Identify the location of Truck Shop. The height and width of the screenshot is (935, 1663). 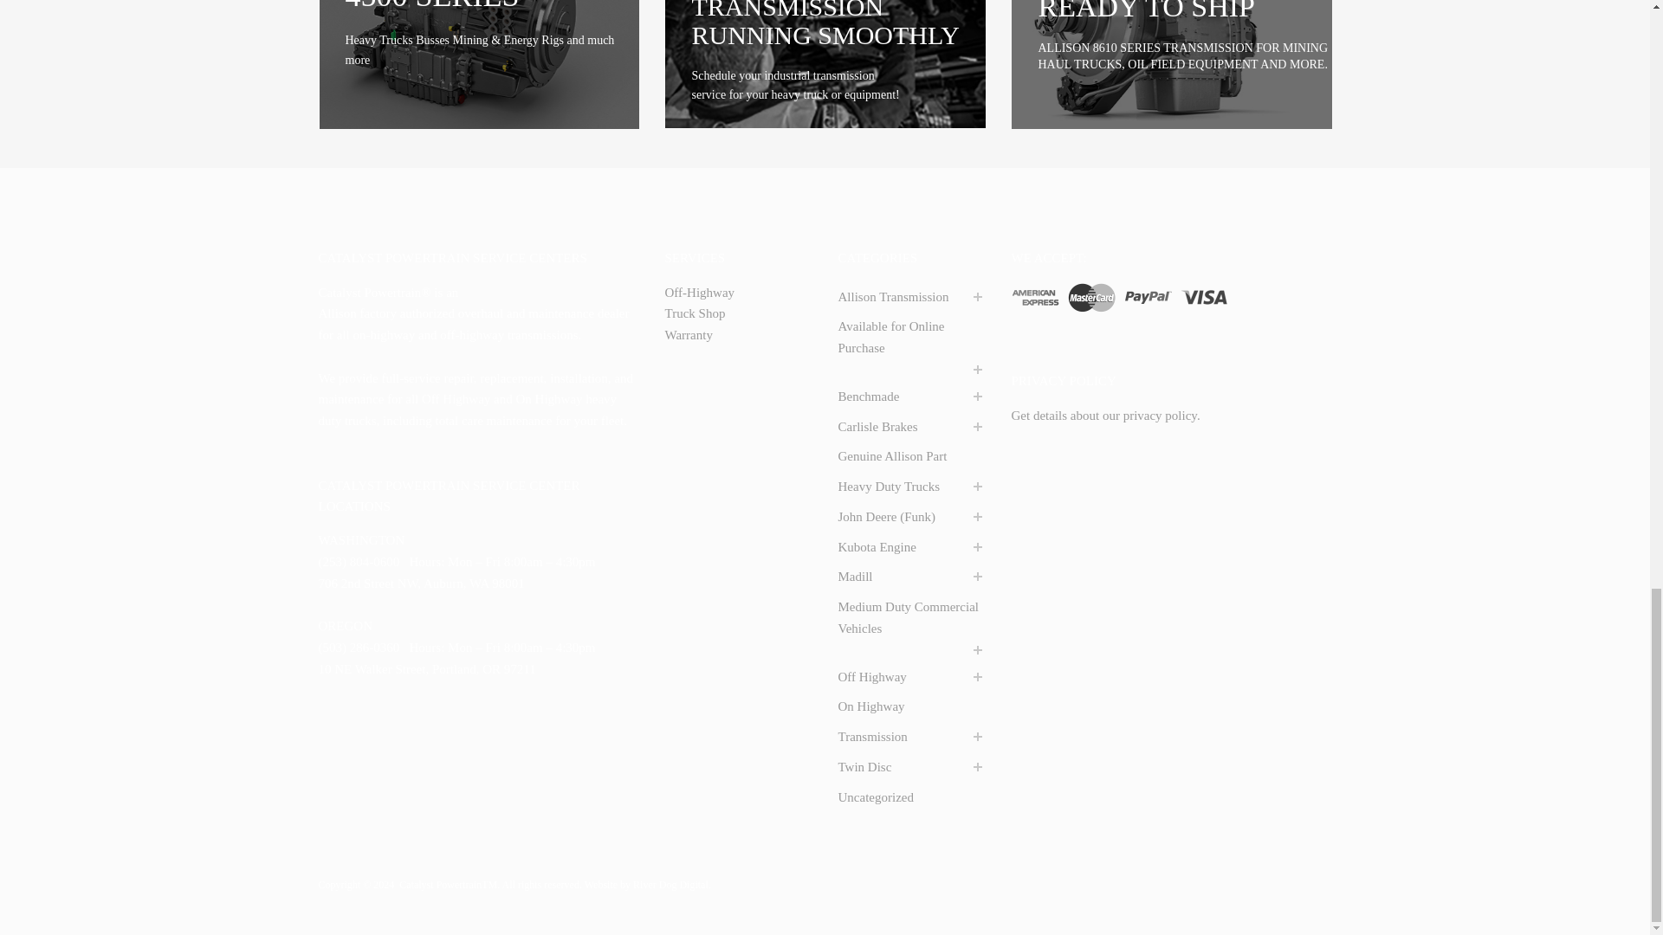
(695, 313).